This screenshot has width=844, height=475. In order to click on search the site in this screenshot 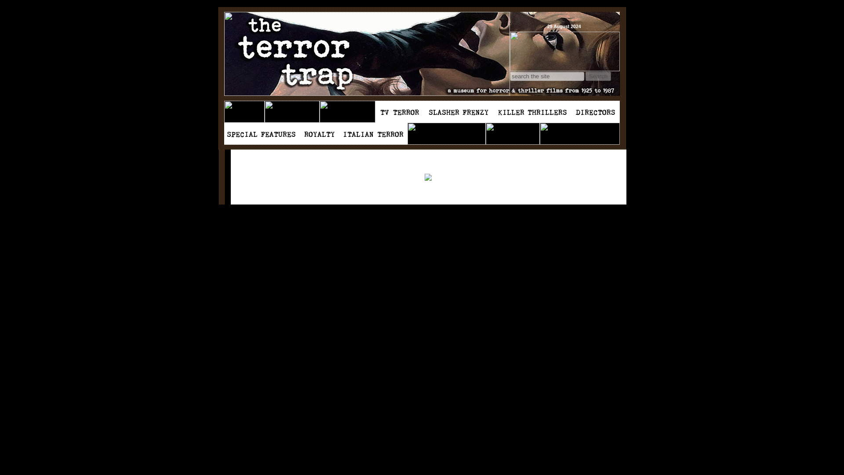, I will do `click(547, 76)`.